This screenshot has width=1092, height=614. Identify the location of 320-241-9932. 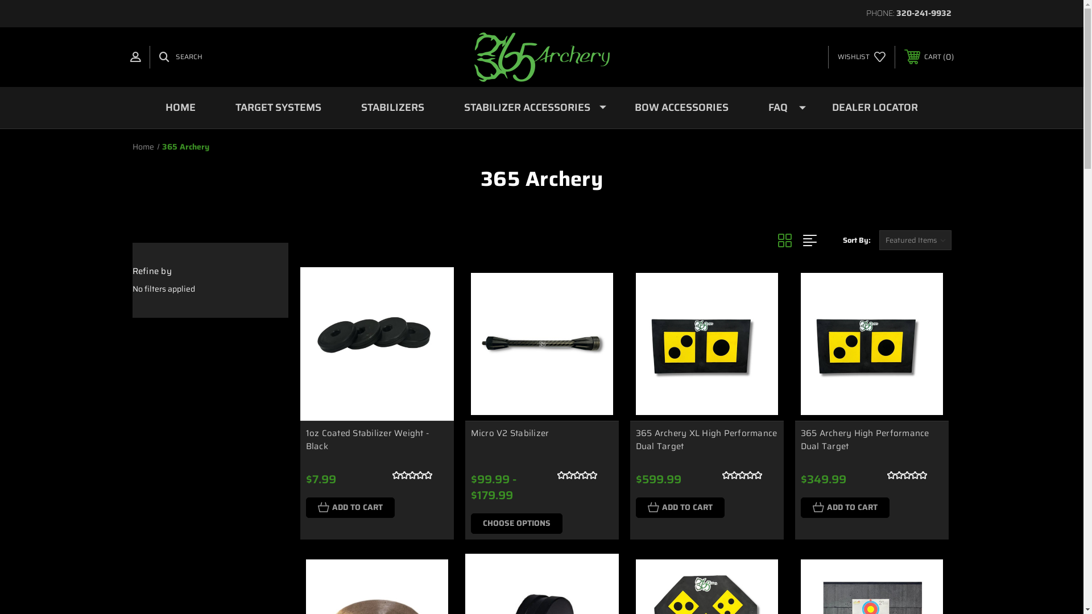
(924, 13).